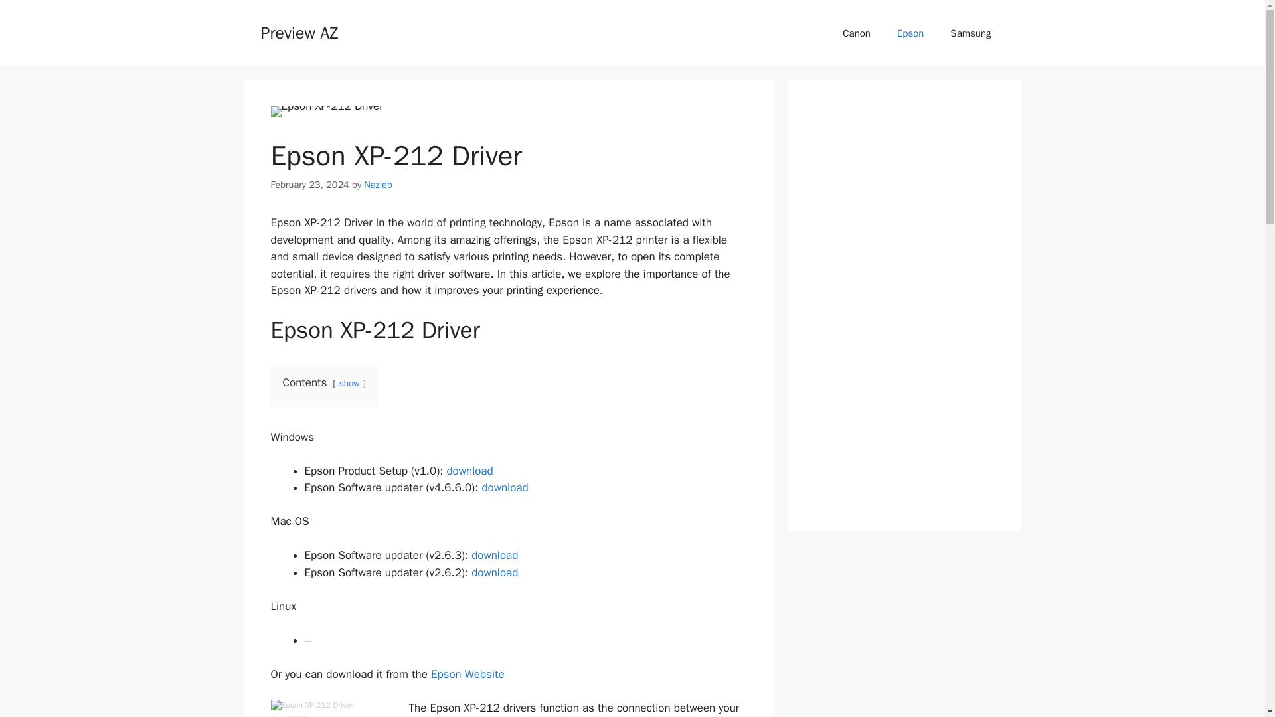 The width and height of the screenshot is (1275, 717). What do you see at coordinates (377, 185) in the screenshot?
I see `Nazieb` at bounding box center [377, 185].